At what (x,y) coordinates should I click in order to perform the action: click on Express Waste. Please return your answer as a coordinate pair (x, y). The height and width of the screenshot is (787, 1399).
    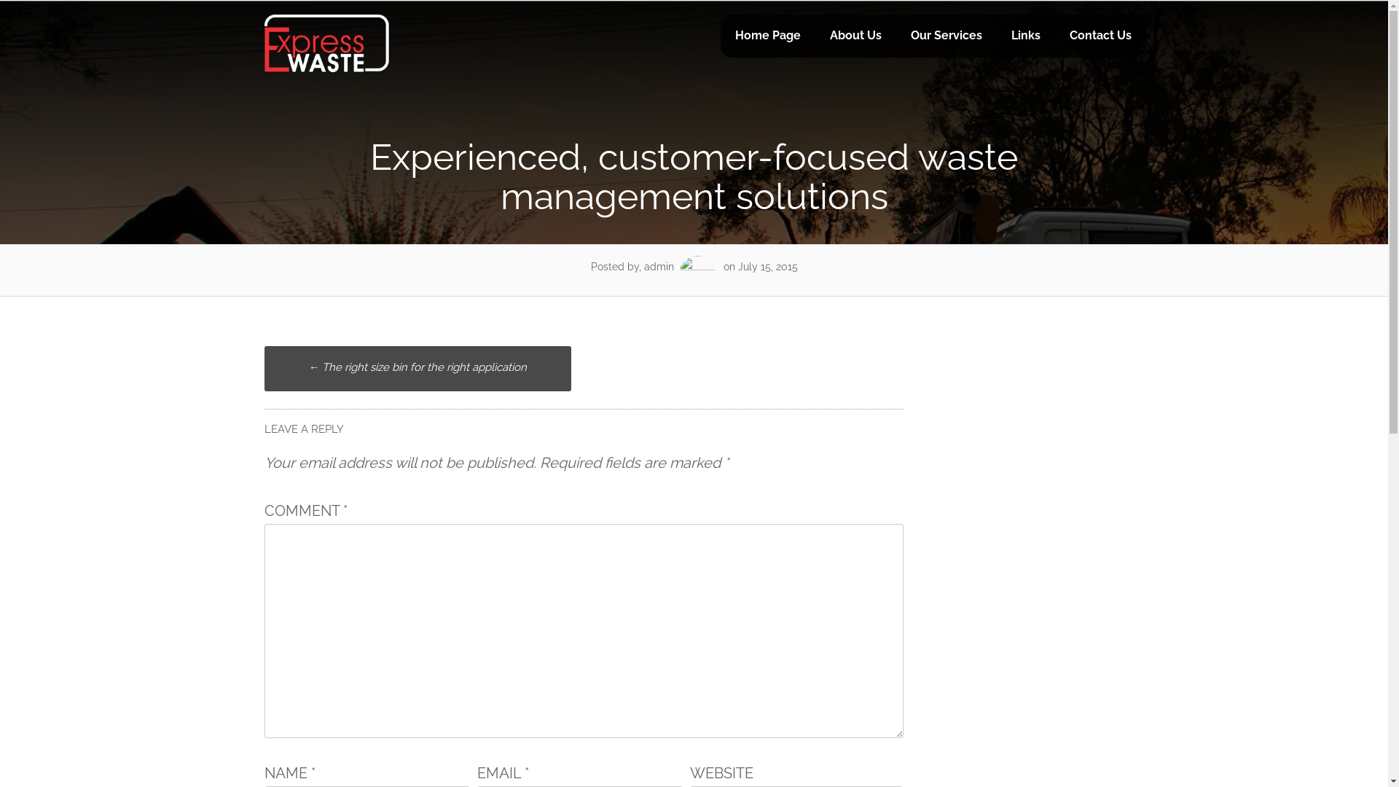
    Looking at the image, I should click on (326, 70).